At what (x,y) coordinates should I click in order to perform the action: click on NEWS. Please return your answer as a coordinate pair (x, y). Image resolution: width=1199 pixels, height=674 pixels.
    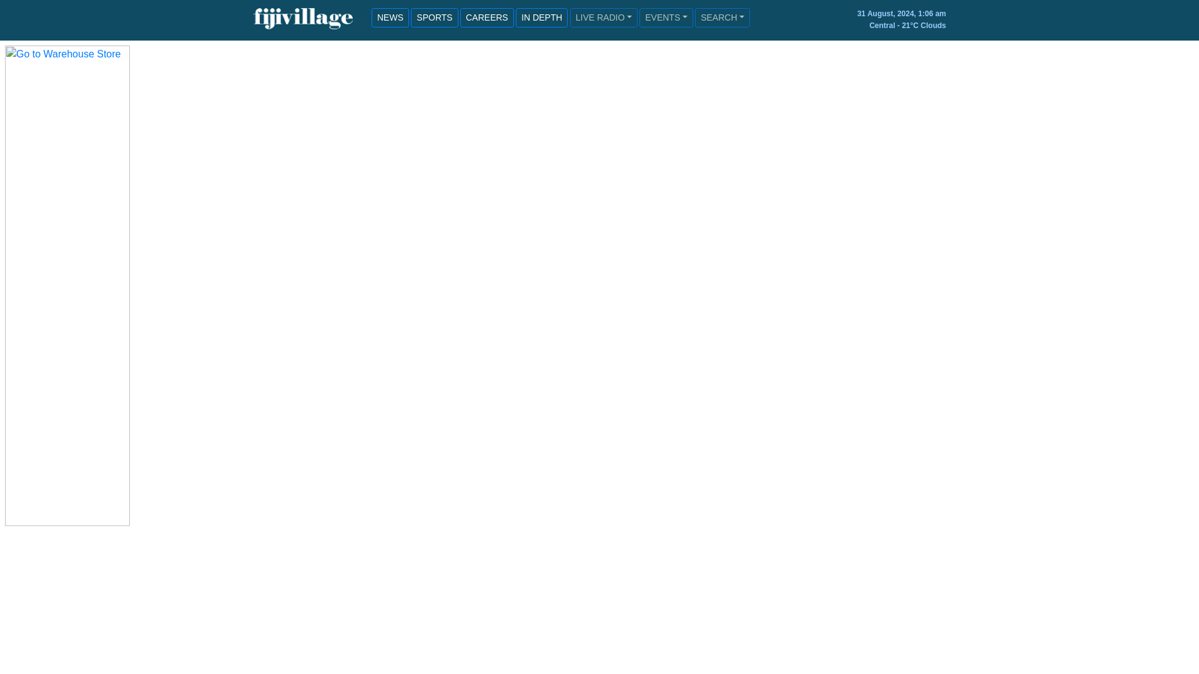
    Looking at the image, I should click on (390, 17).